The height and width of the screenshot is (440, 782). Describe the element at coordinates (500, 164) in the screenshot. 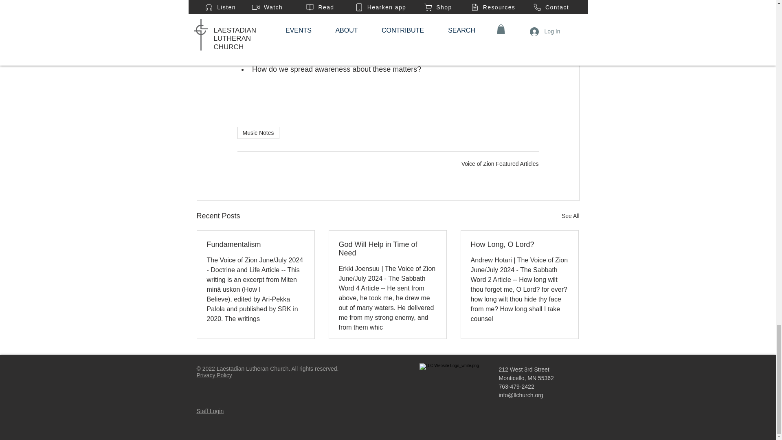

I see `Voice of Zion Featured Articles` at that location.